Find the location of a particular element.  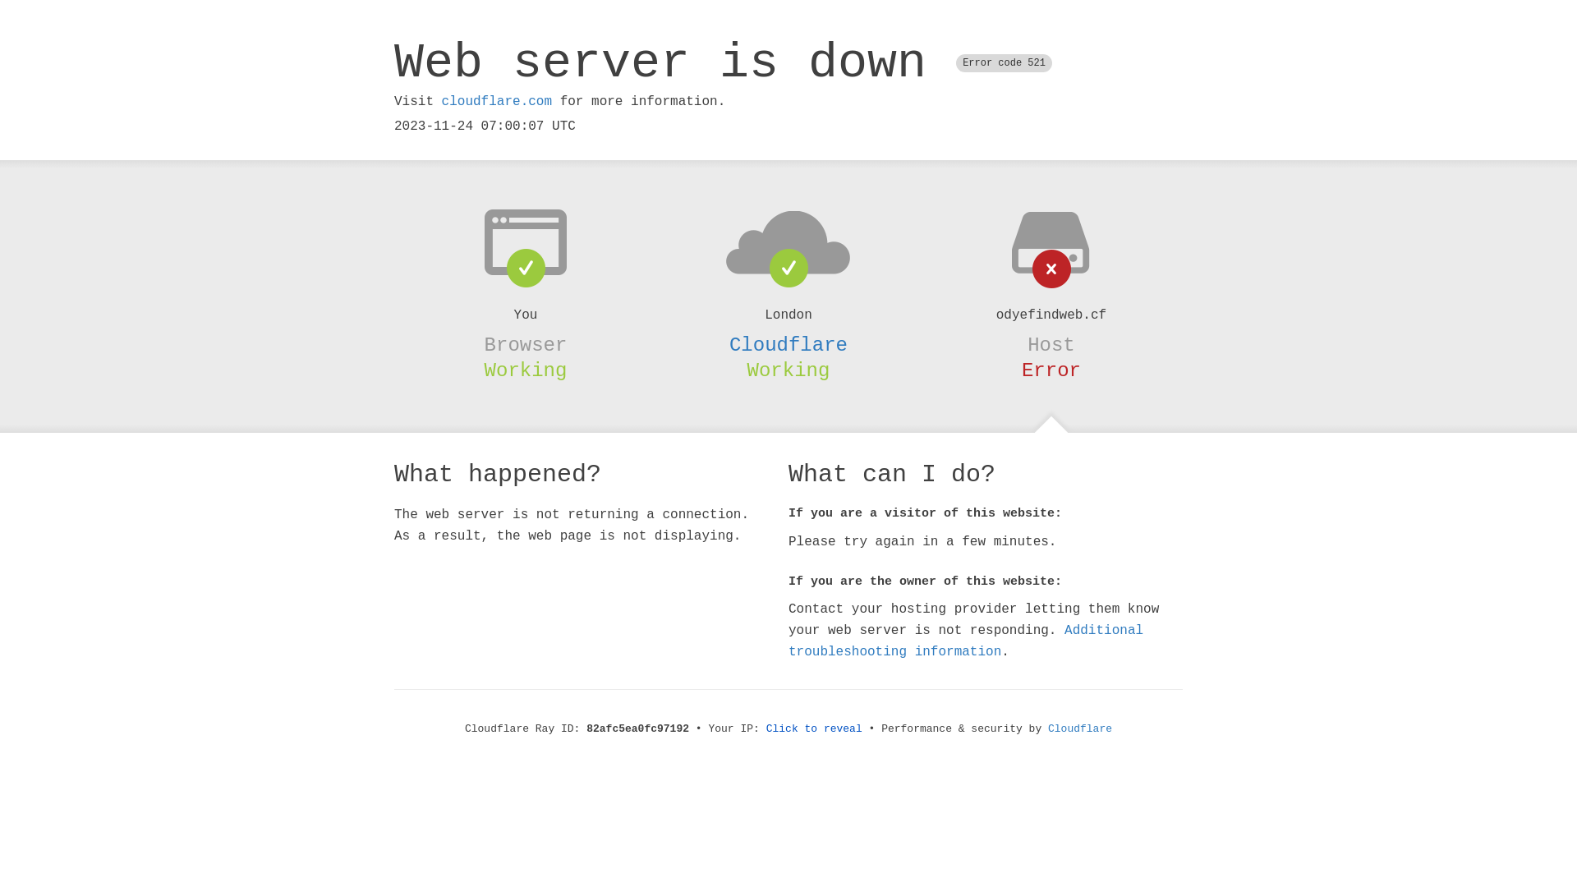

Cloudflare is located at coordinates (1080, 729).